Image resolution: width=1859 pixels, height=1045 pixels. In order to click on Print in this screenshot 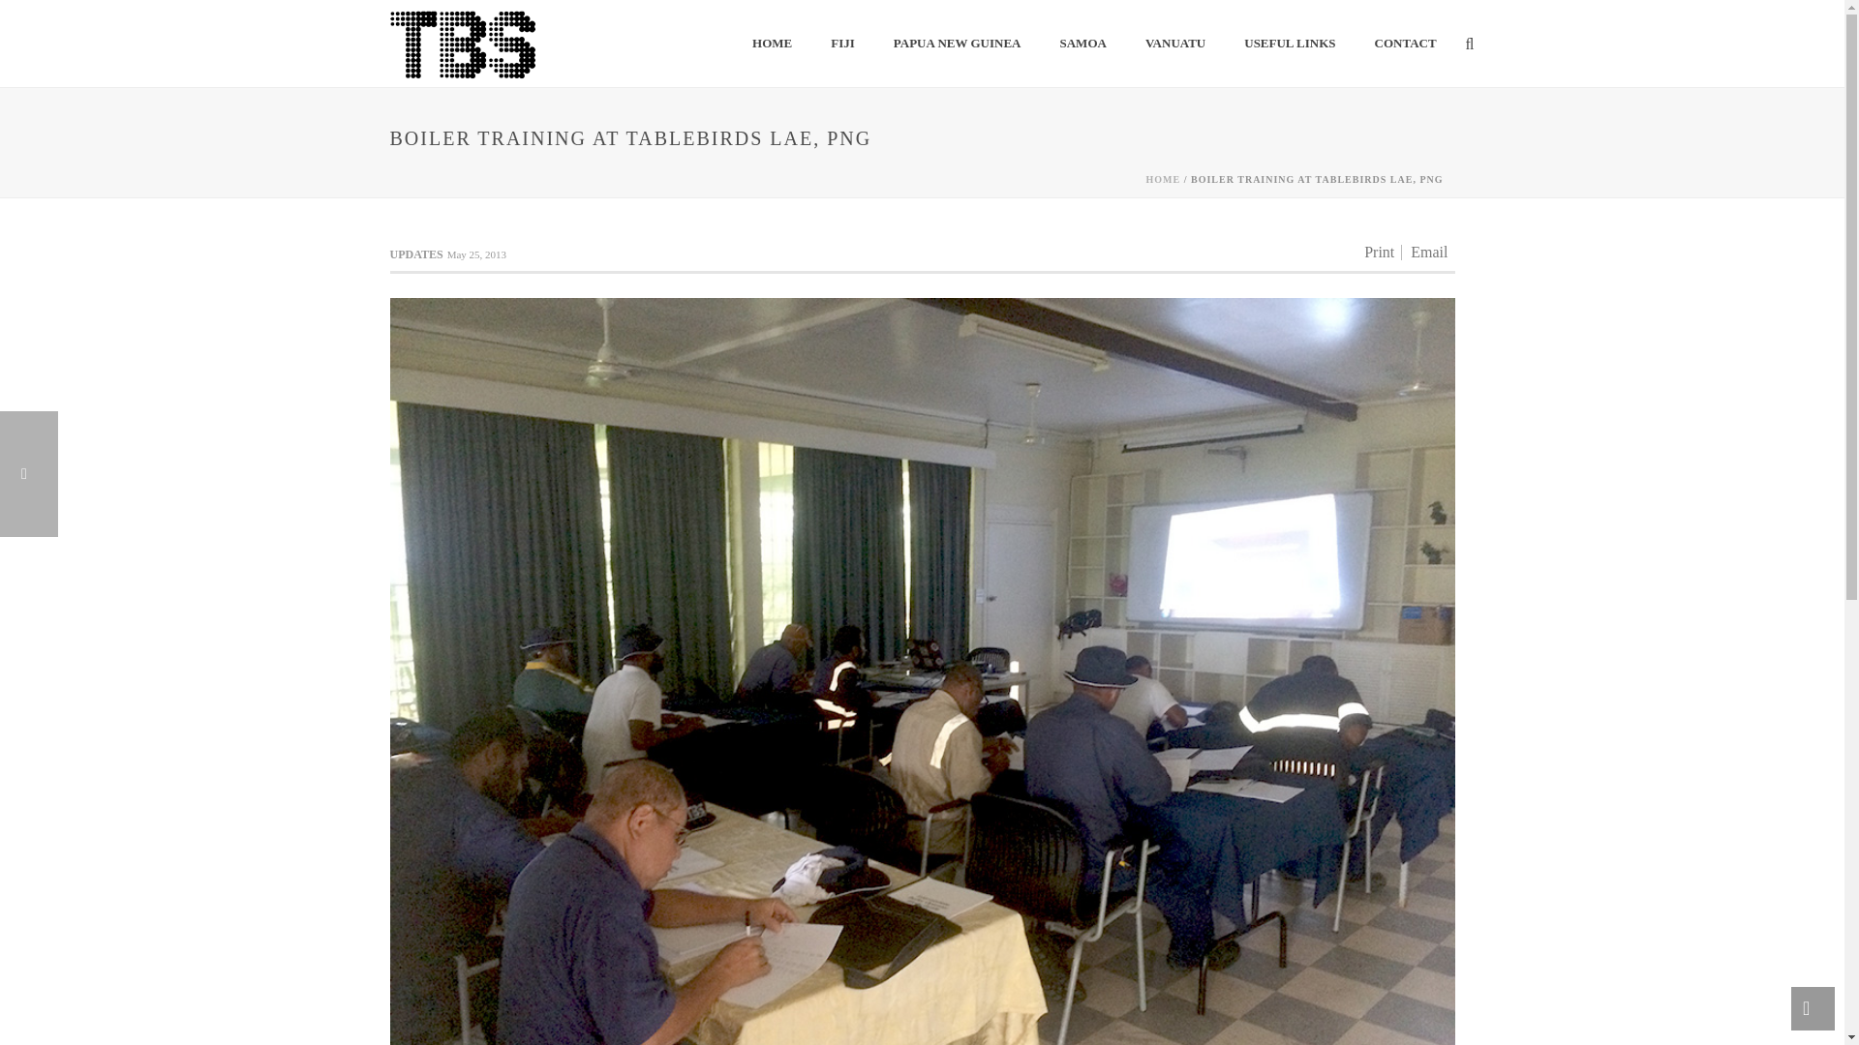, I will do `click(1379, 252)`.